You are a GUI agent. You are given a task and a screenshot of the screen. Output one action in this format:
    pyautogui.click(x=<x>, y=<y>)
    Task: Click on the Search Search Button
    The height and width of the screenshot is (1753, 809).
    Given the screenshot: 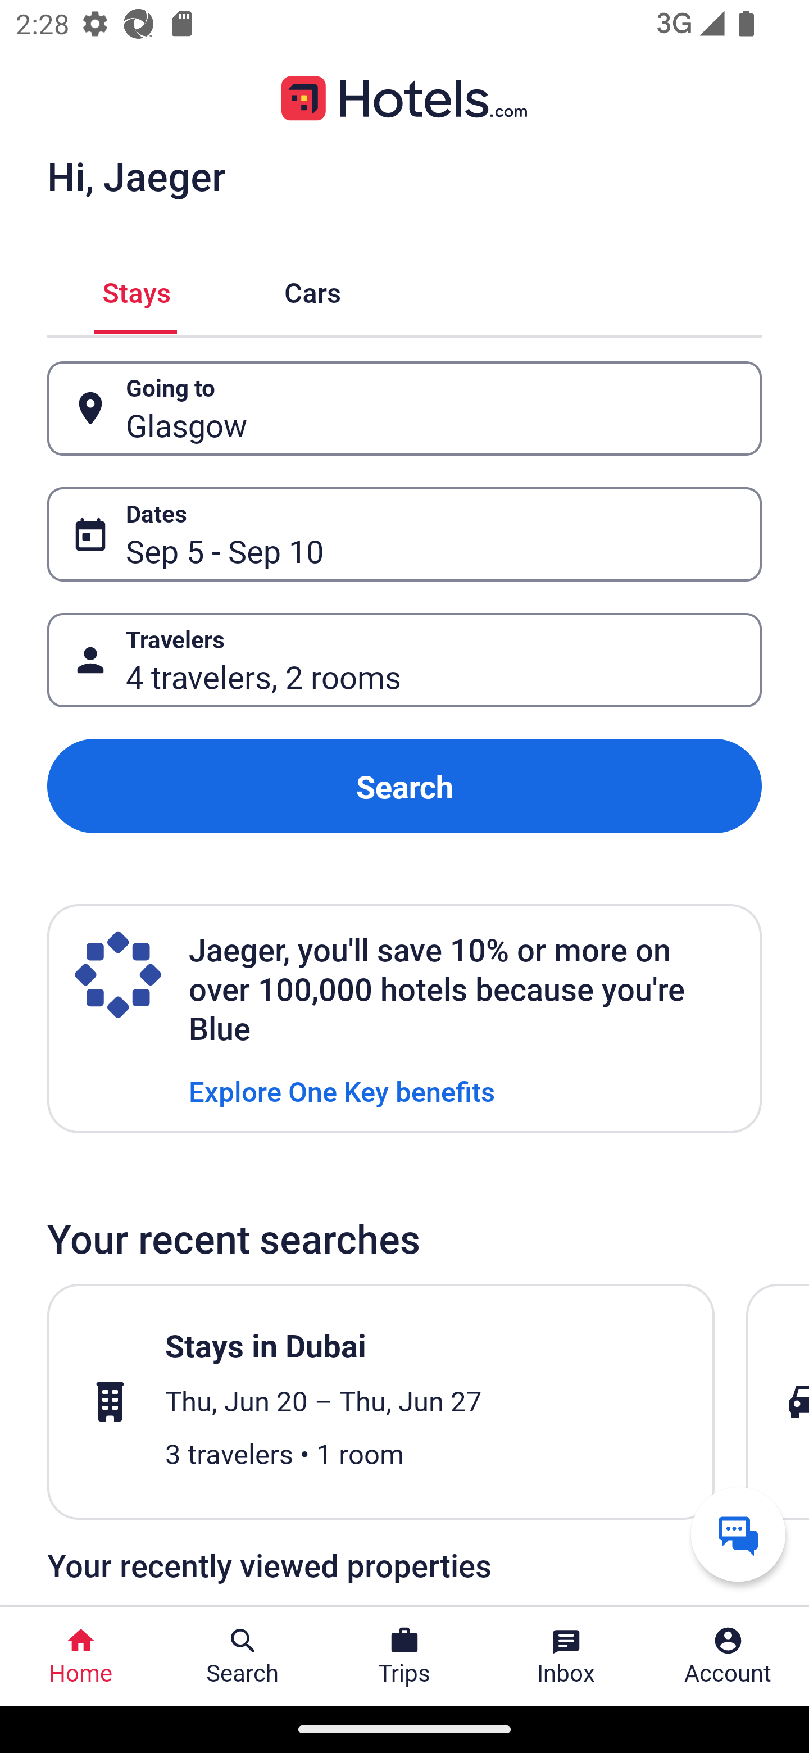 What is the action you would take?
    pyautogui.click(x=243, y=1656)
    